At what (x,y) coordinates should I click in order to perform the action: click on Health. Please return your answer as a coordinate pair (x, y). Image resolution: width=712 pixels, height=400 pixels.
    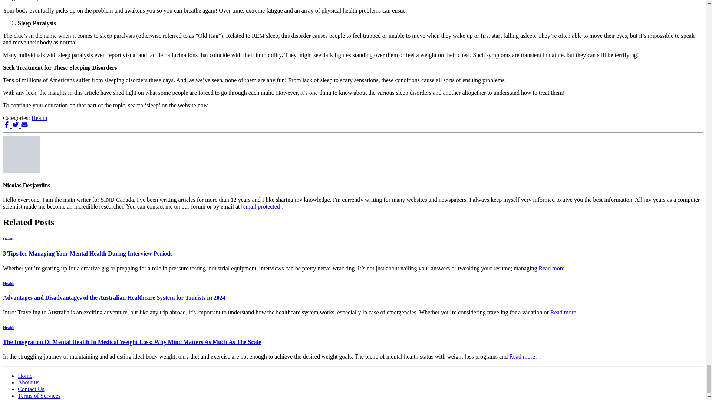
    Looking at the image, I should click on (8, 239).